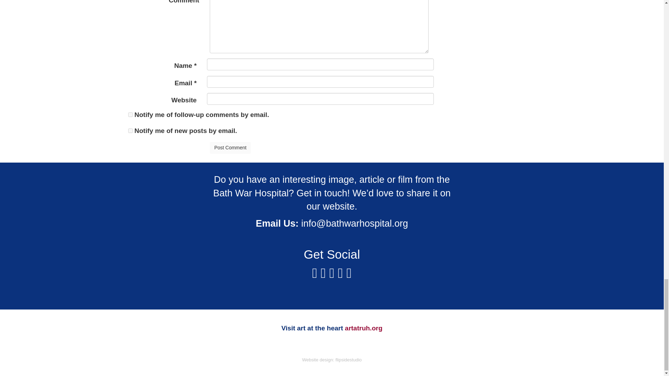 The width and height of the screenshot is (669, 376). What do you see at coordinates (130, 131) in the screenshot?
I see `subscribe` at bounding box center [130, 131].